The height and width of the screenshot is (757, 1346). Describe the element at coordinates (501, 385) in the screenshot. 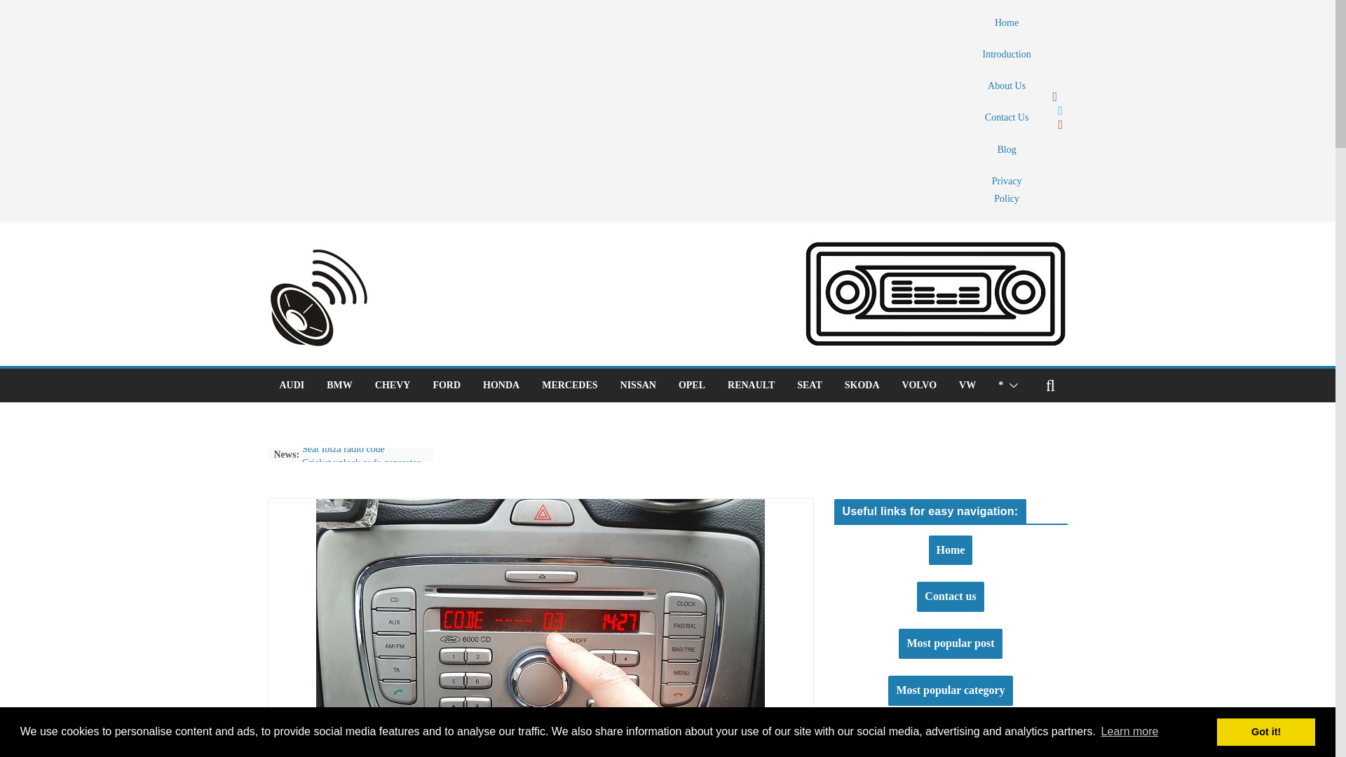

I see `HONDA` at that location.